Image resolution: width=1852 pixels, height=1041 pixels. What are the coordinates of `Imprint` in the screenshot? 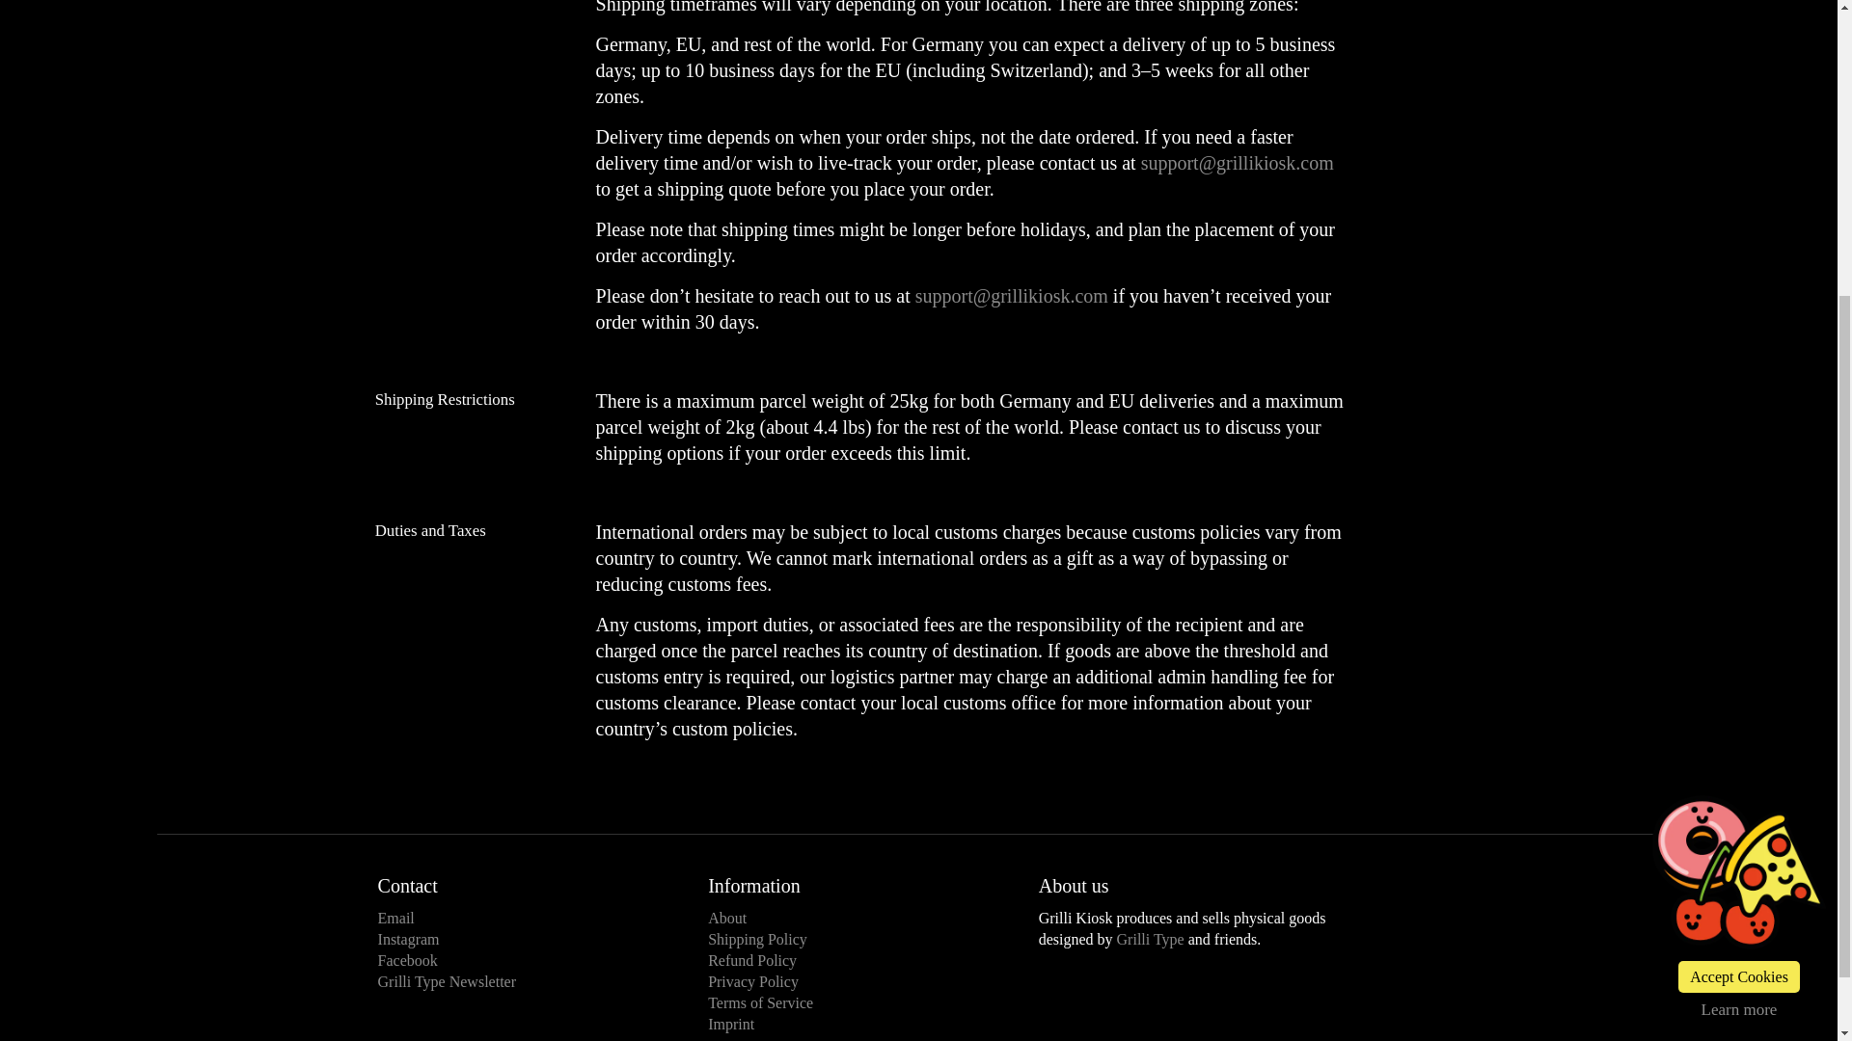 It's located at (730, 1024).